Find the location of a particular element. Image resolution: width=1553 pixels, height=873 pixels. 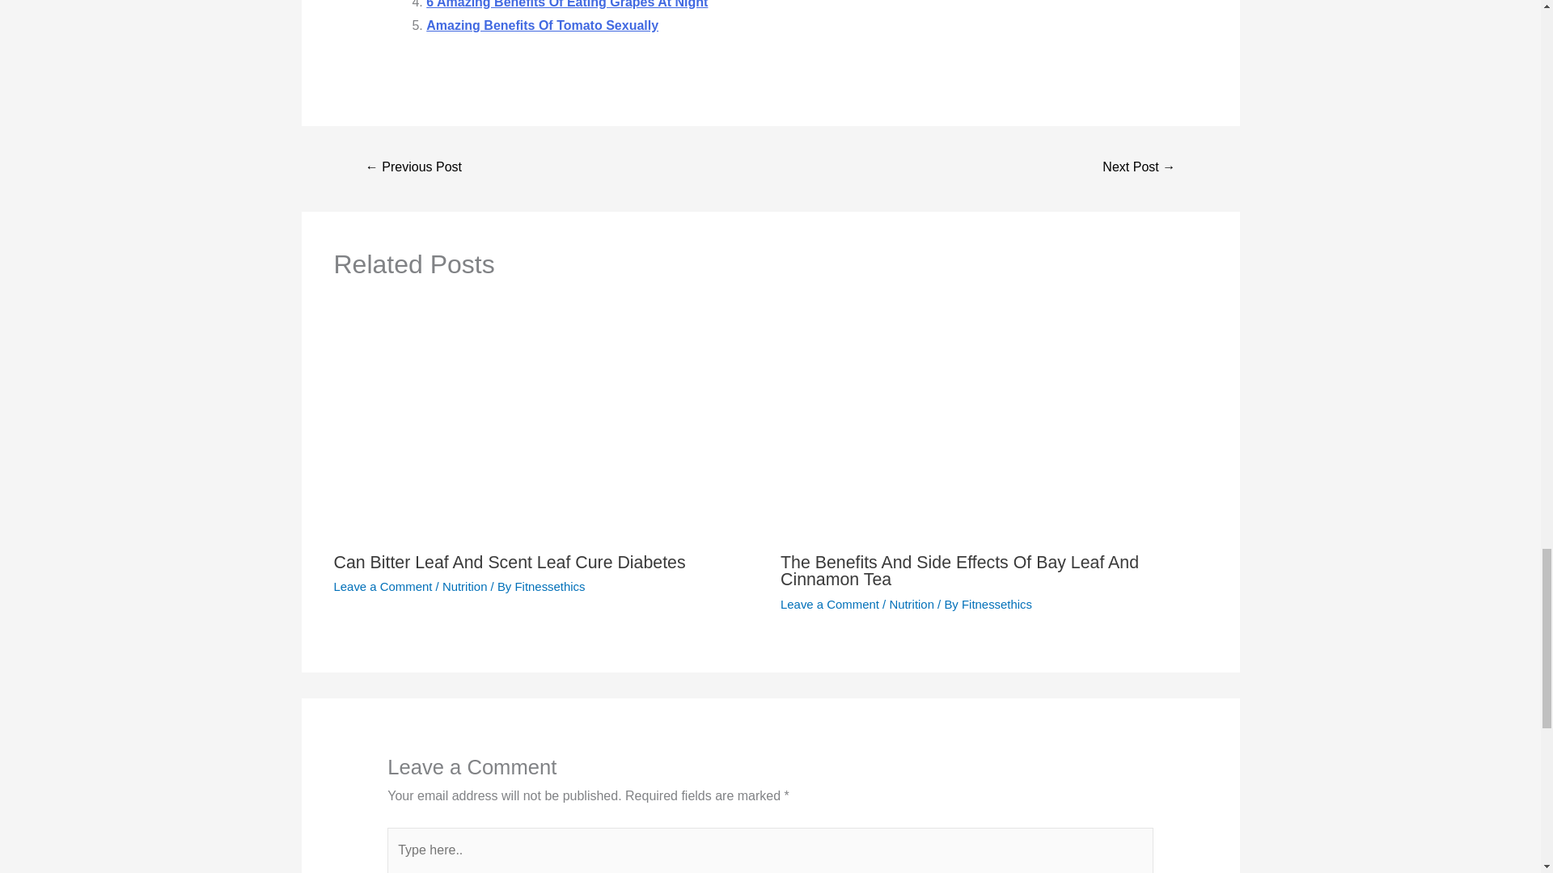

Does Mountain Dew Make Your Pee-Pee Smaller? is located at coordinates (1138, 168).